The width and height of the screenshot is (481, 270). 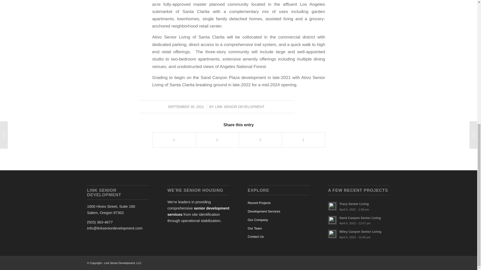 What do you see at coordinates (279, 220) in the screenshot?
I see `Our Company` at bounding box center [279, 220].